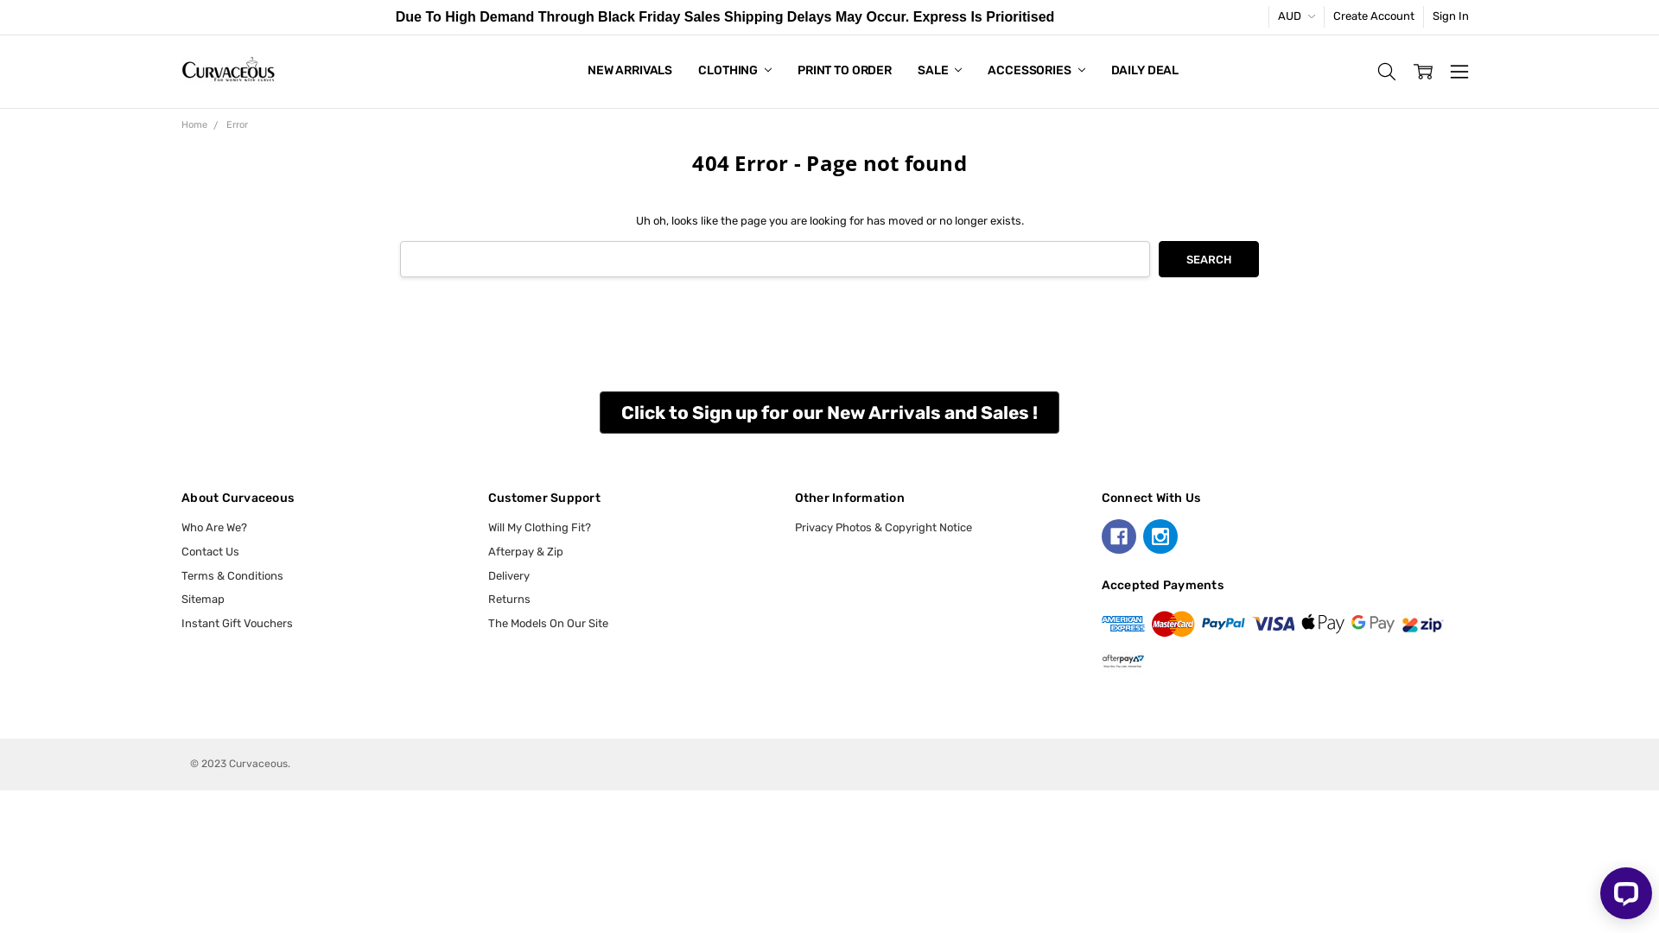 This screenshot has height=933, width=1659. What do you see at coordinates (1146, 72) in the screenshot?
I see `DAILY DEAL` at bounding box center [1146, 72].